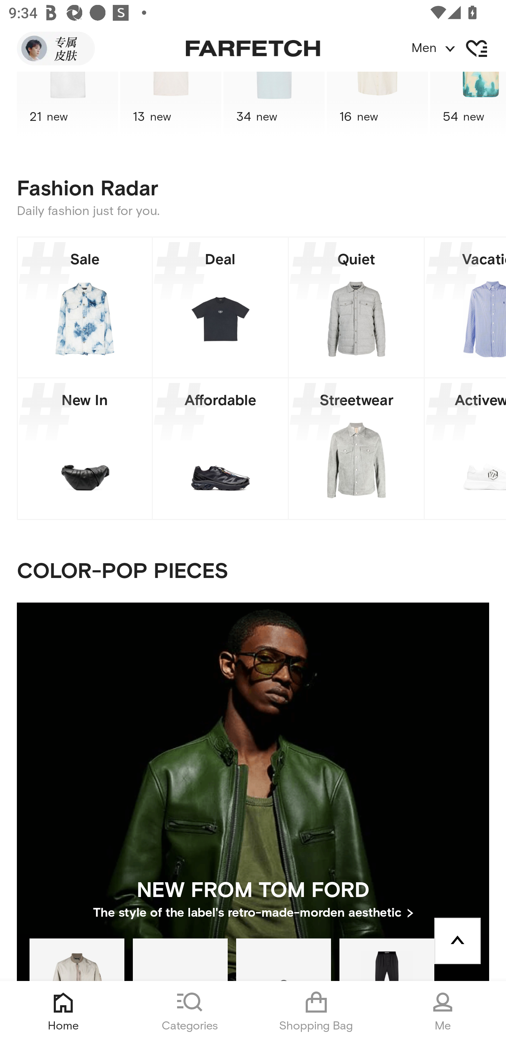 This screenshot has height=1040, width=506. What do you see at coordinates (85, 449) in the screenshot?
I see `New In` at bounding box center [85, 449].